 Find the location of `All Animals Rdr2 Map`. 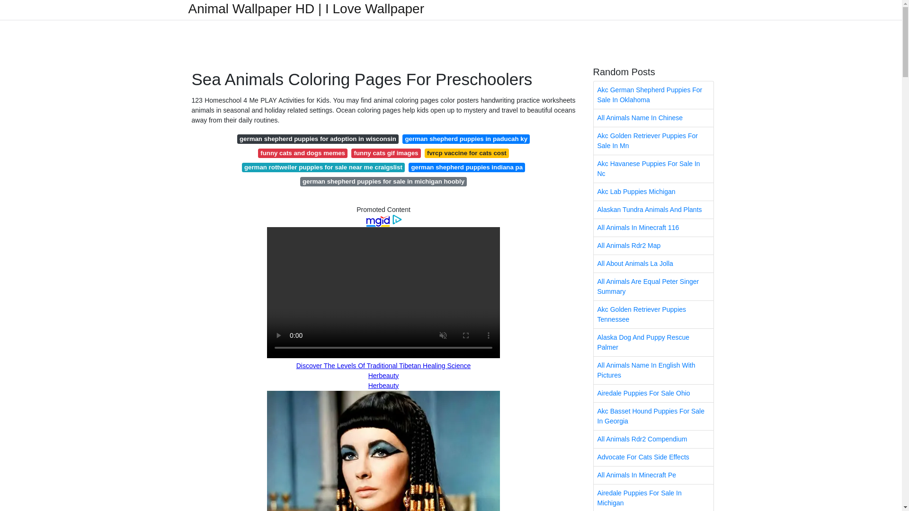

All Animals Rdr2 Map is located at coordinates (653, 246).